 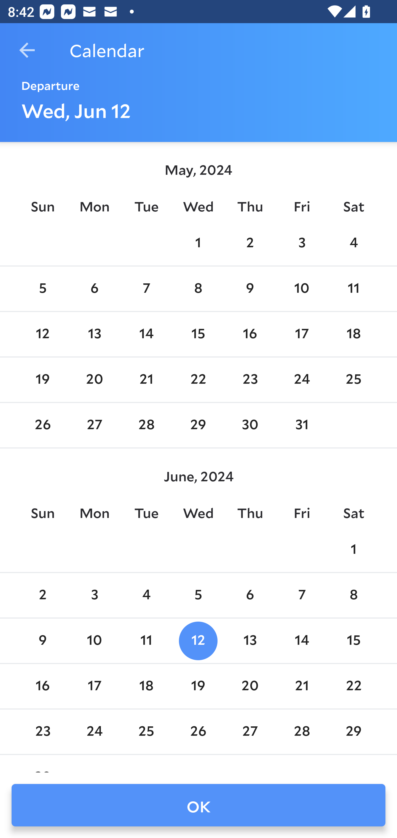 I want to click on 13, so click(x=250, y=641).